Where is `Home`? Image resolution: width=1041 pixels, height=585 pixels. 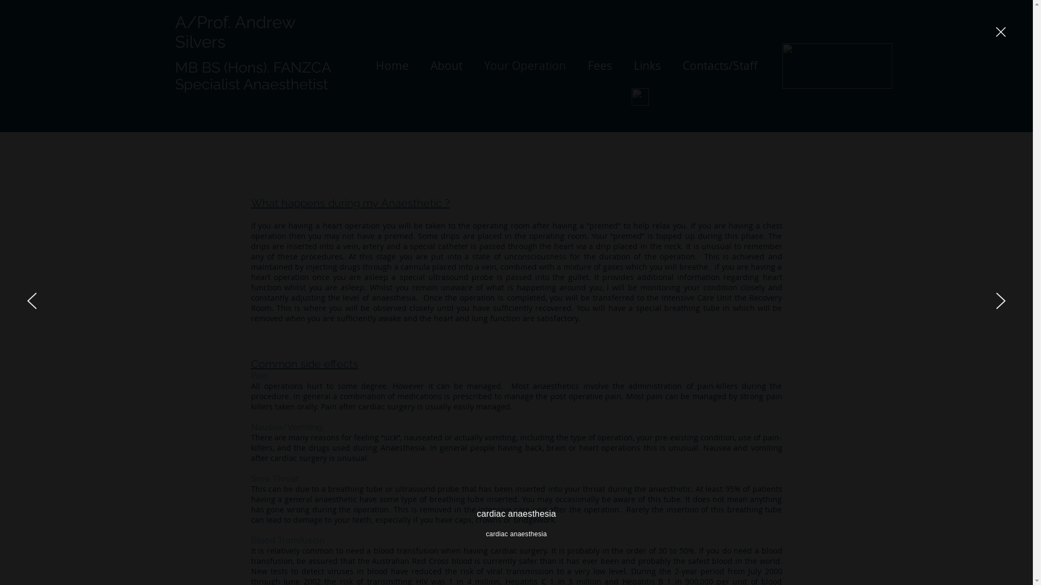
Home is located at coordinates (391, 66).